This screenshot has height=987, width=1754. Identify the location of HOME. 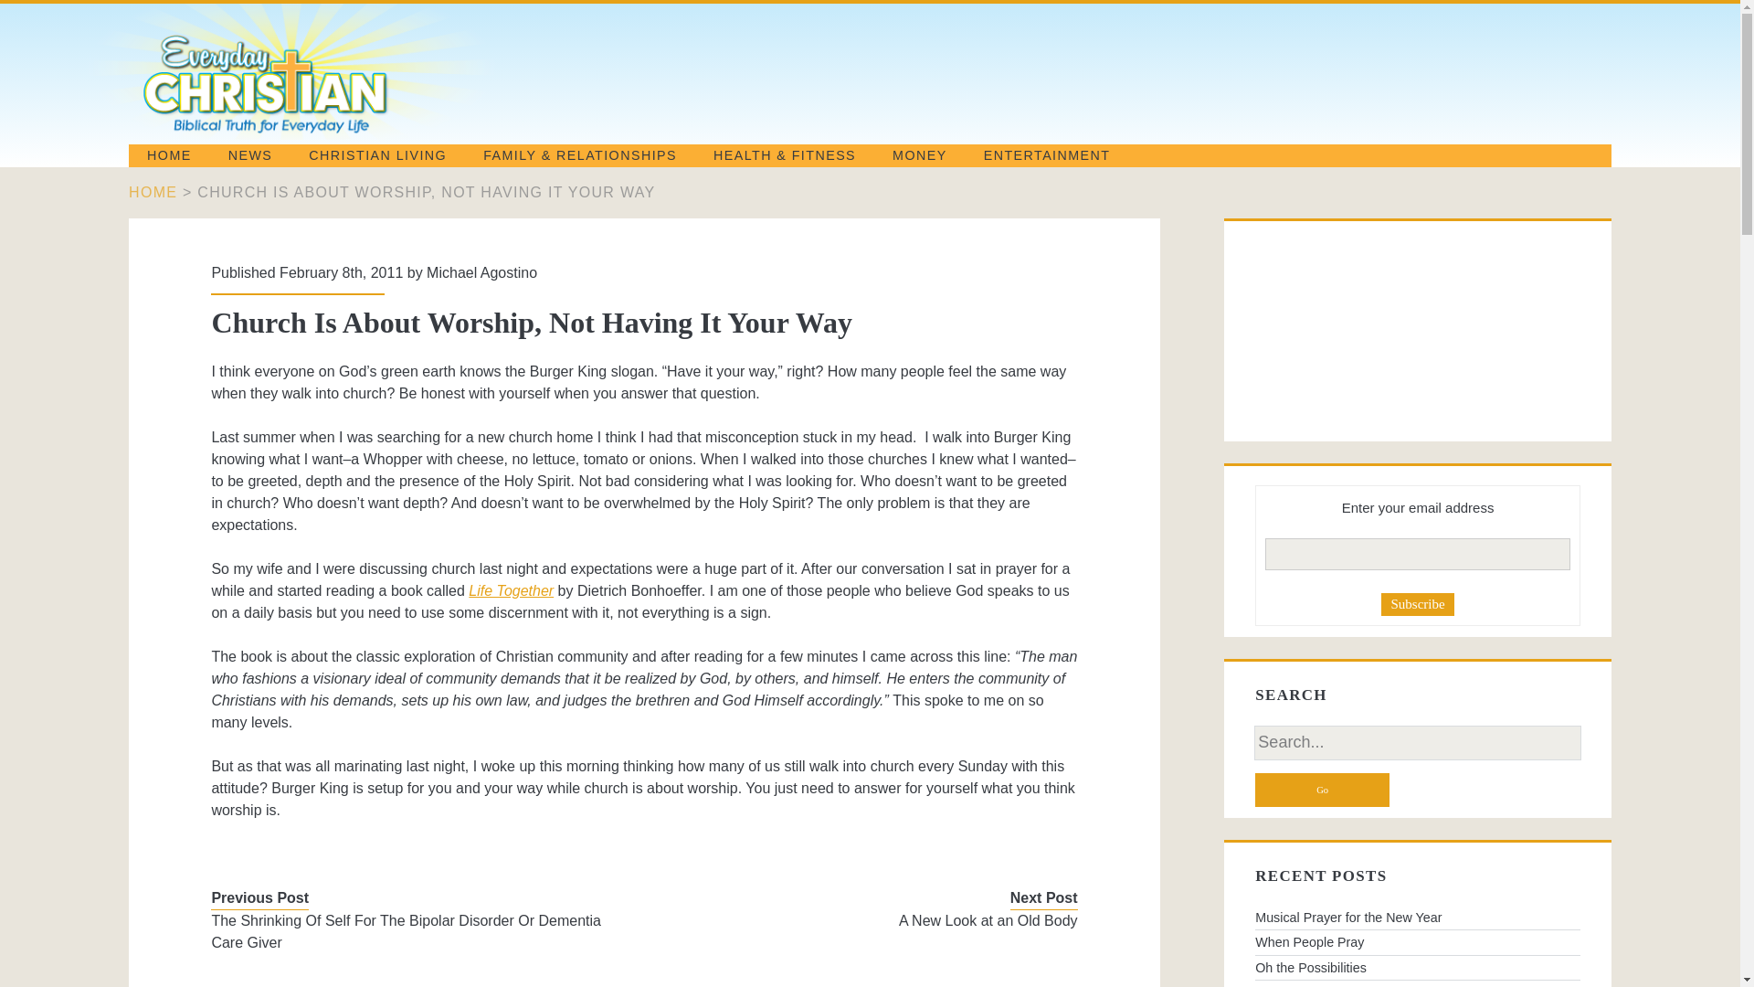
(169, 155).